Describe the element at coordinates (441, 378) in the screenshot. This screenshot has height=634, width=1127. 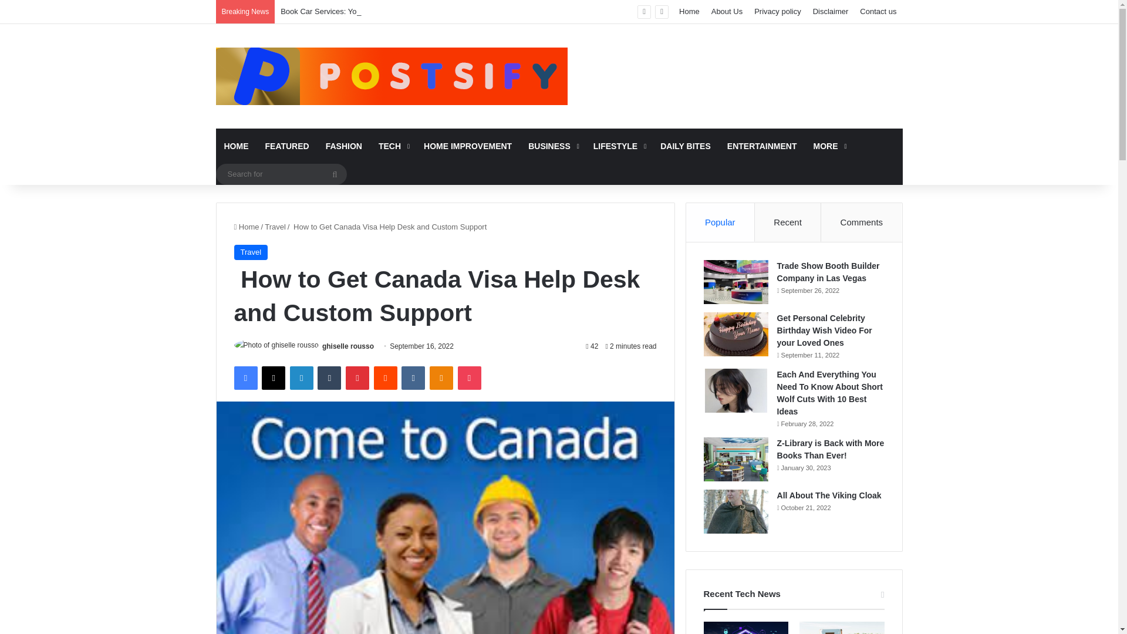
I see `Odnoklassniki` at that location.